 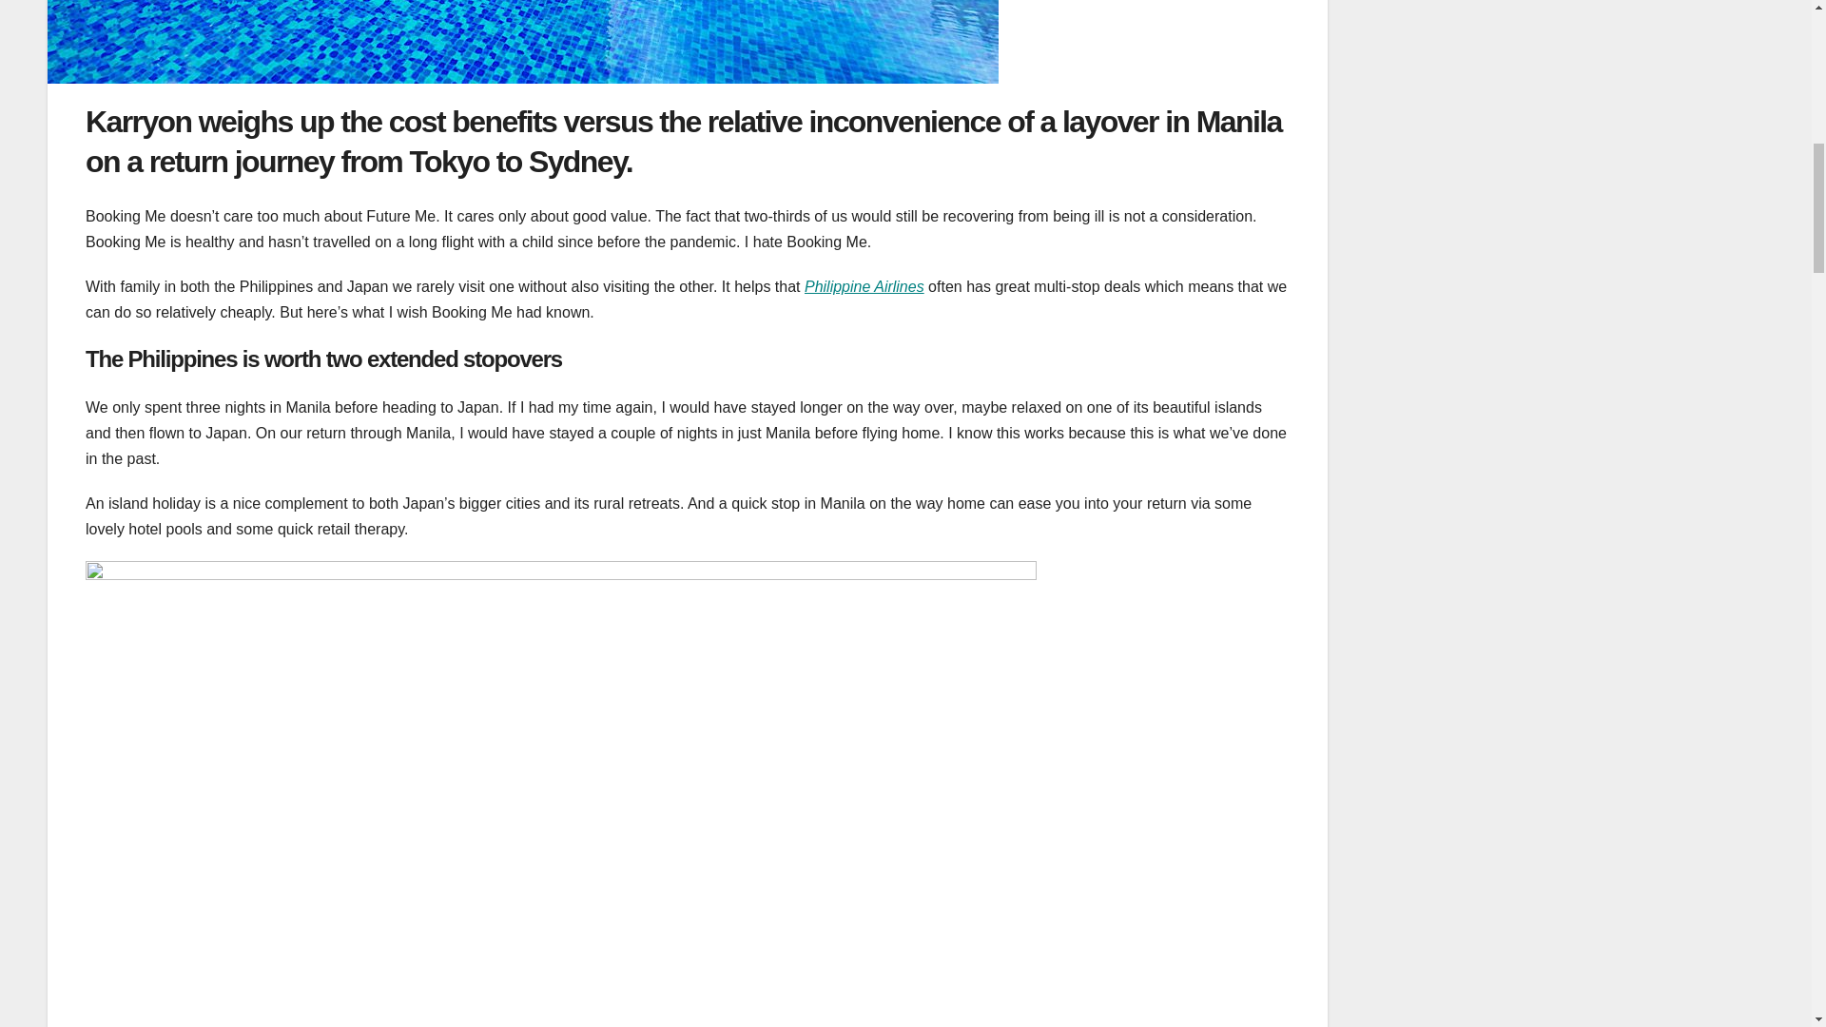 I want to click on Philippine Airlines, so click(x=864, y=285).